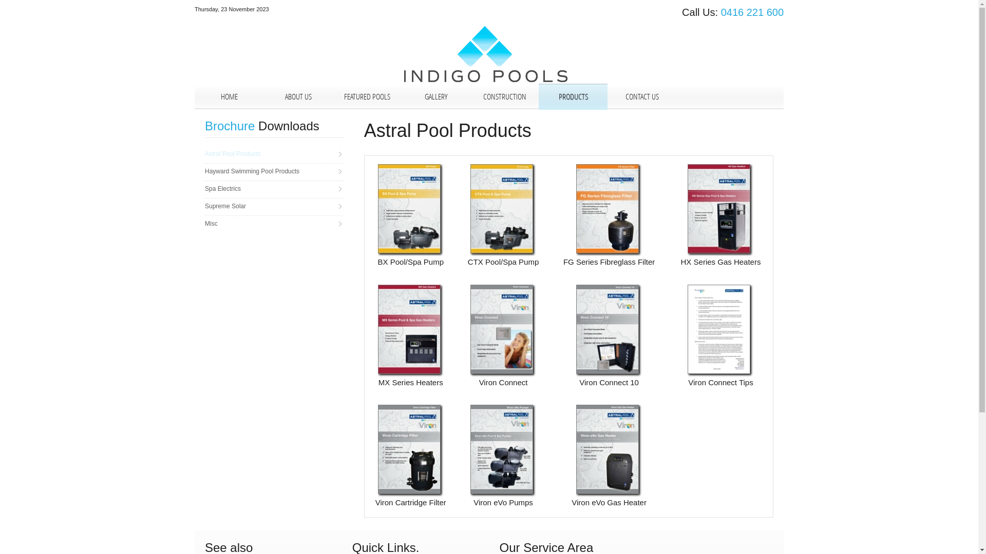  Describe the element at coordinates (435, 96) in the screenshot. I see `GALLERY` at that location.